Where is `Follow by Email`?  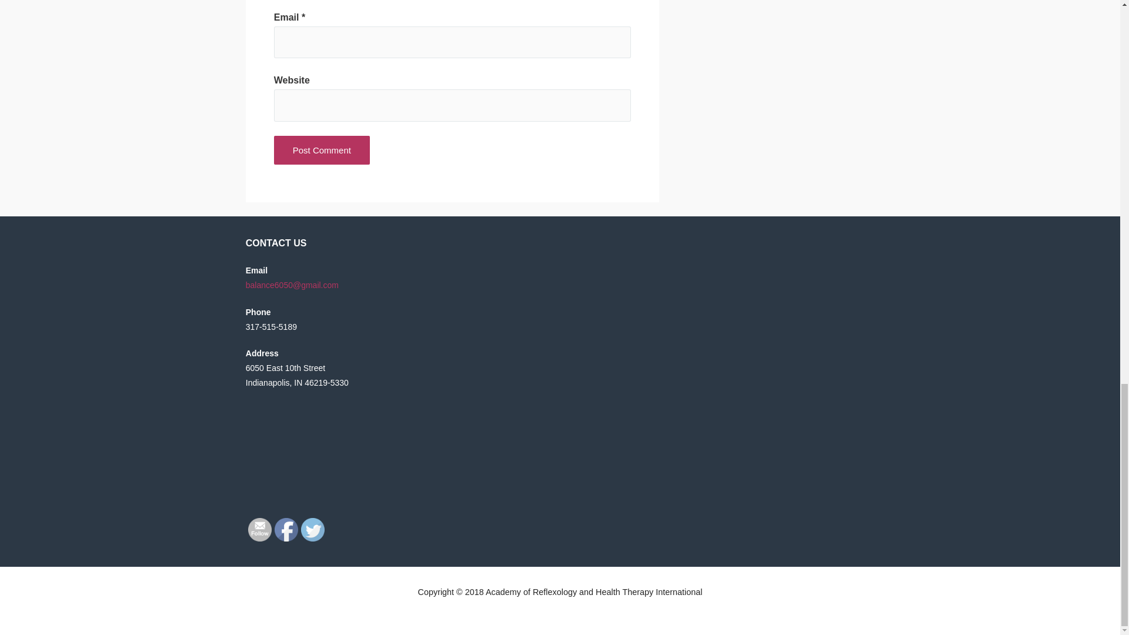
Follow by Email is located at coordinates (260, 530).